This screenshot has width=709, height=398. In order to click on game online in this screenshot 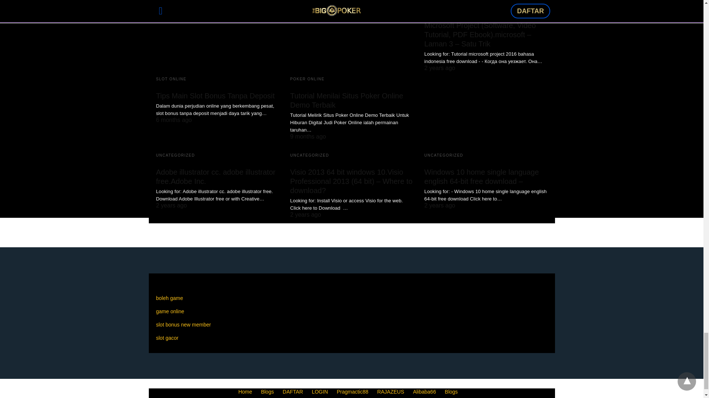, I will do `click(170, 311)`.